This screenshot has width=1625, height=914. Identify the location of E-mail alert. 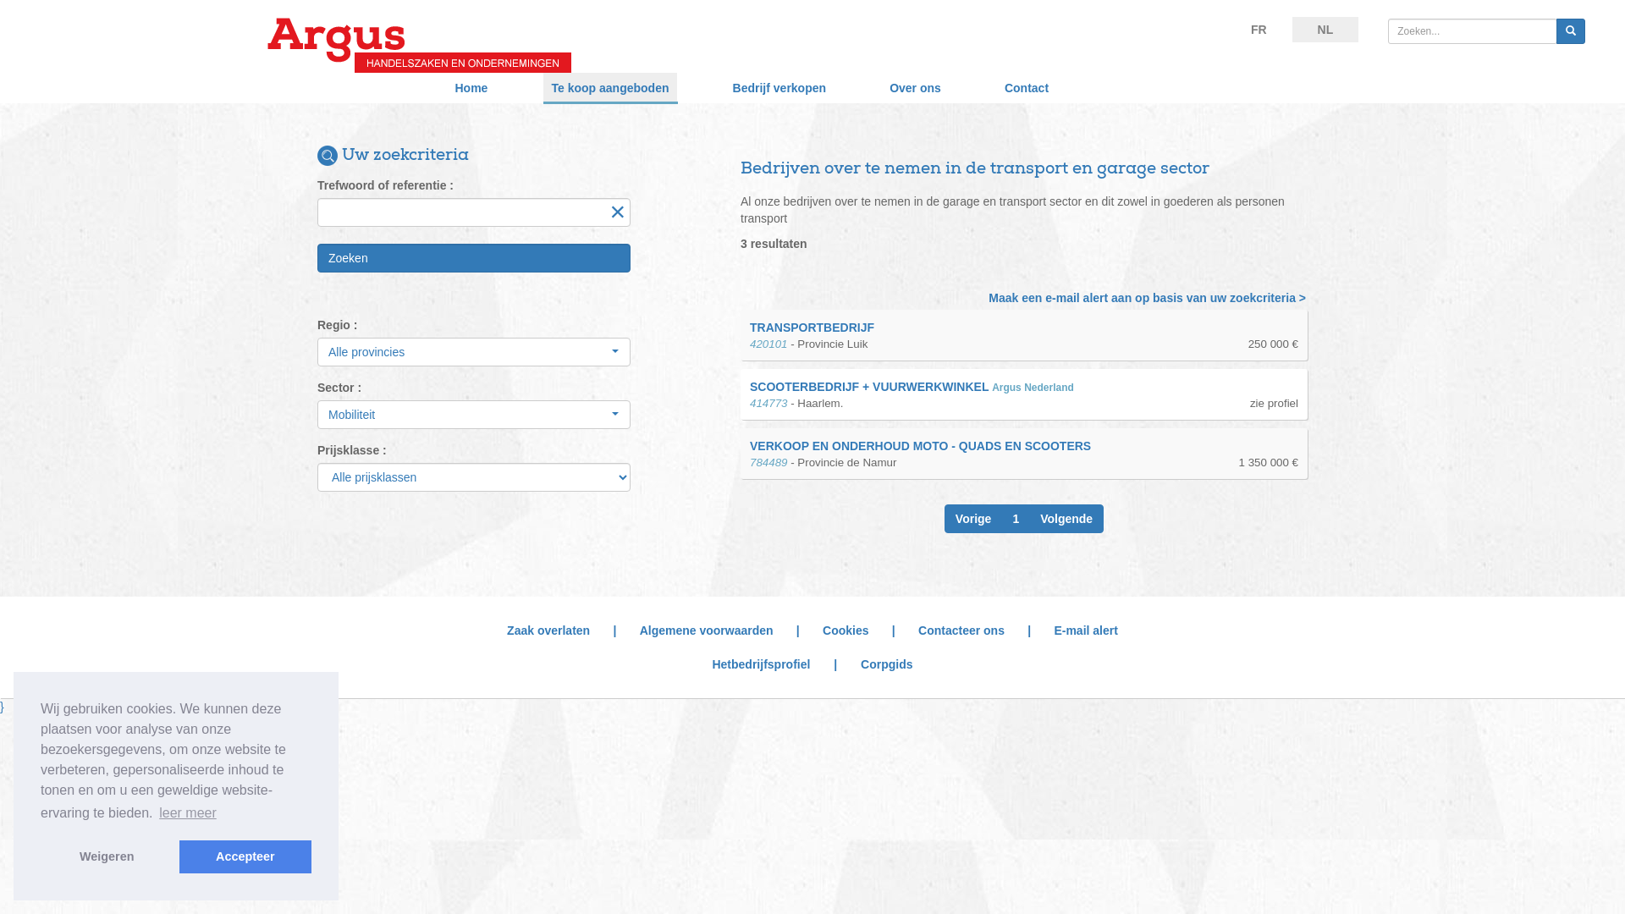
(1085, 630).